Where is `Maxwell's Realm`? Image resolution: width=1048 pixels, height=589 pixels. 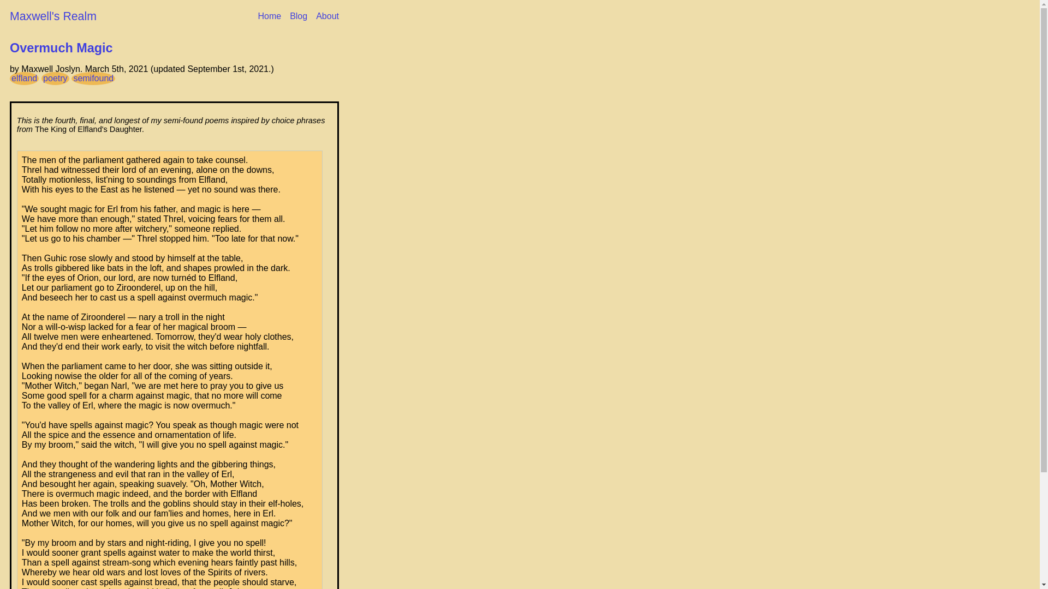
Maxwell's Realm is located at coordinates (52, 16).